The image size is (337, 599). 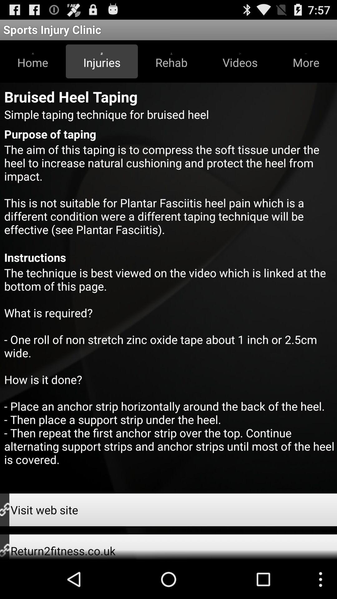 I want to click on select item to the left of the rehab, so click(x=102, y=61).